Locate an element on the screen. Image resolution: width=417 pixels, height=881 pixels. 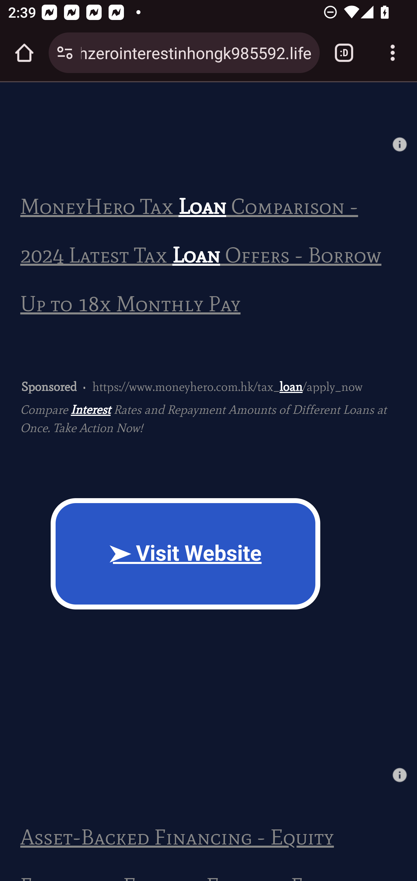
Connection is secure is located at coordinates (65, 53).